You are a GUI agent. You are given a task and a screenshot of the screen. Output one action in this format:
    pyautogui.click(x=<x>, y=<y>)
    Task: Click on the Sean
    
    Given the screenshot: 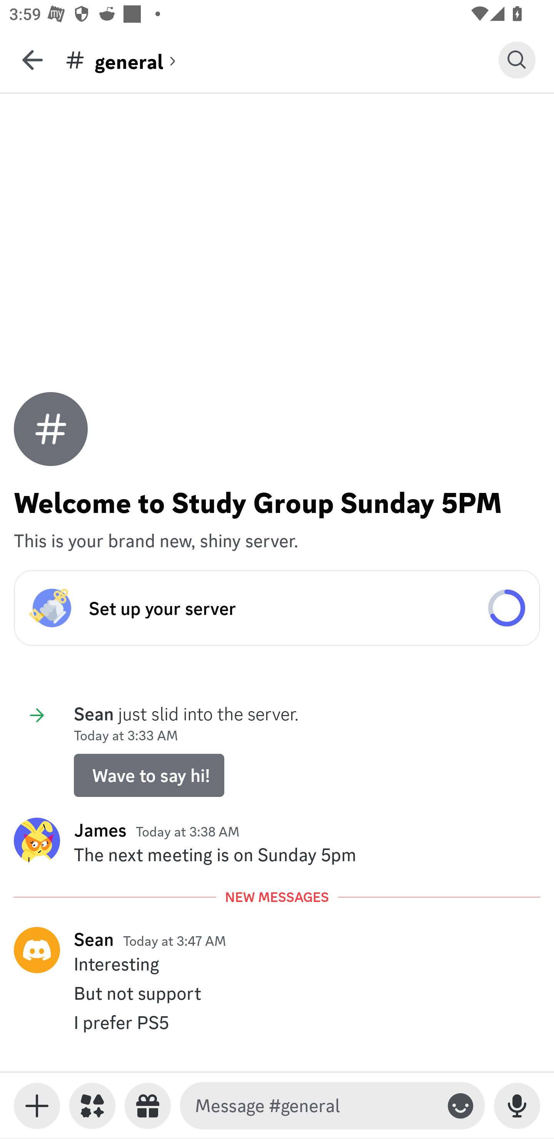 What is the action you would take?
    pyautogui.click(x=94, y=939)
    